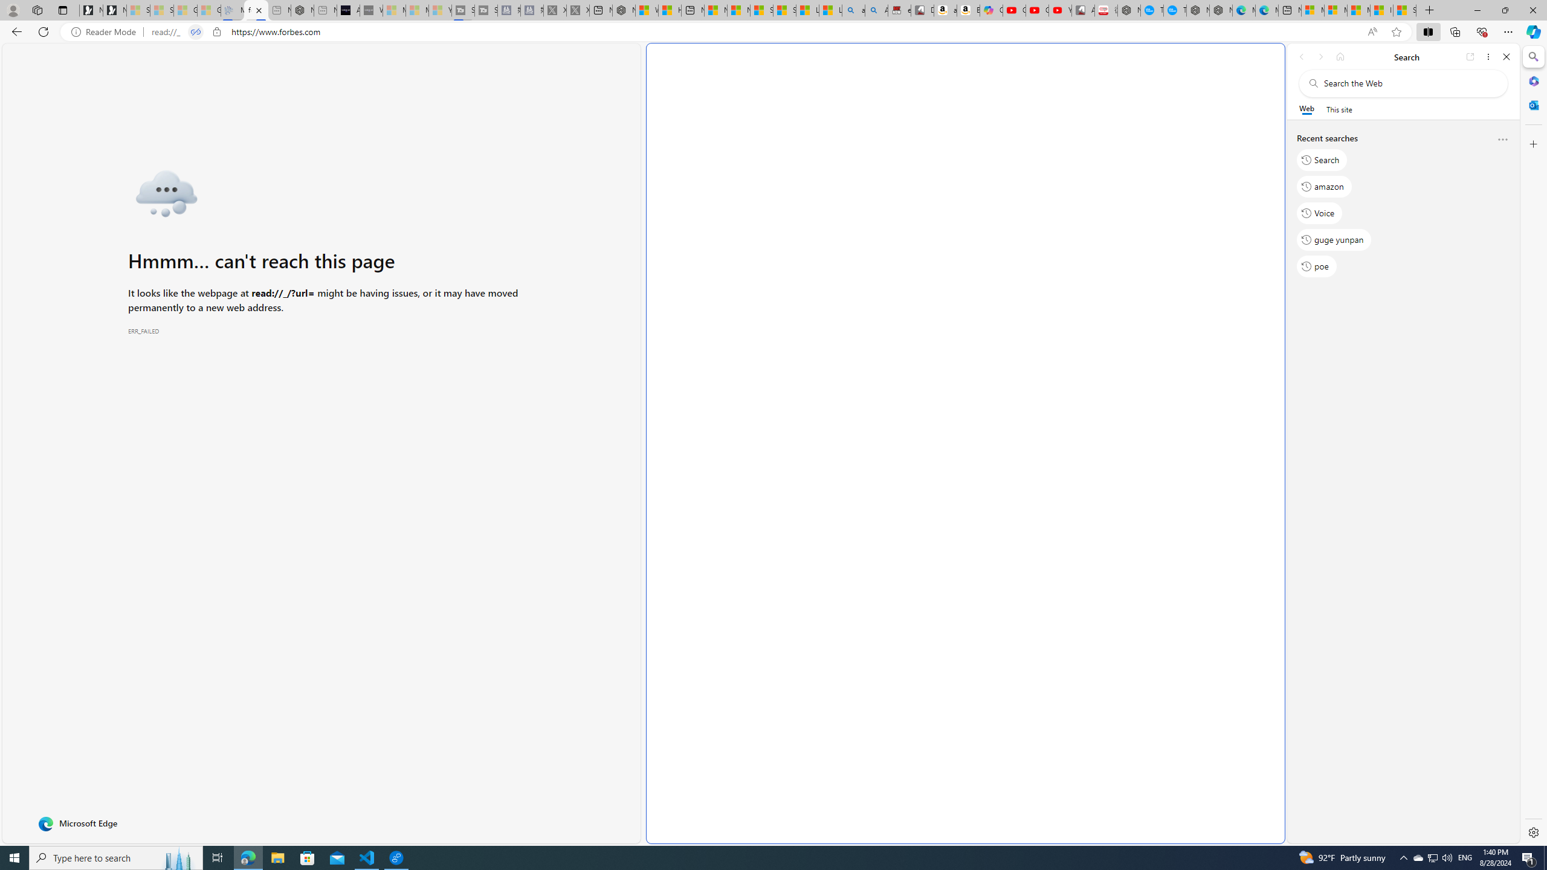 Image resolution: width=1547 pixels, height=870 pixels. What do you see at coordinates (1175, 10) in the screenshot?
I see `The most popular Google 'how to' searches` at bounding box center [1175, 10].